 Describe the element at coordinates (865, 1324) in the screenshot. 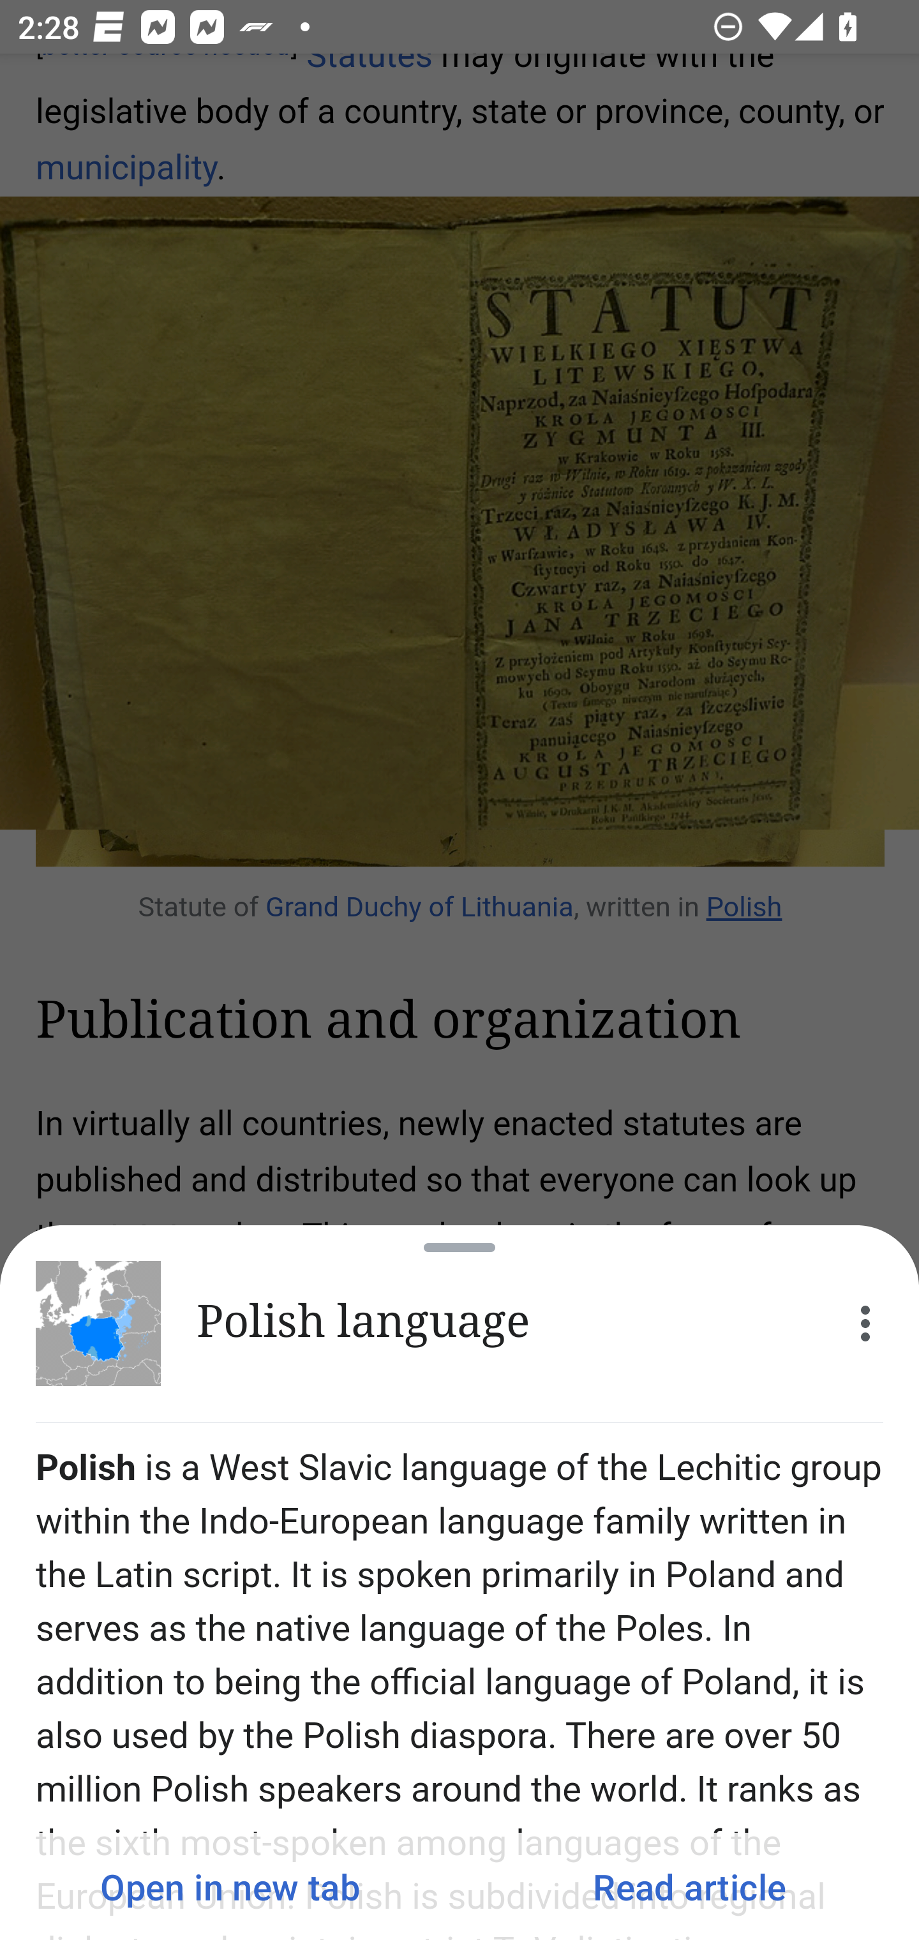

I see `More options` at that location.